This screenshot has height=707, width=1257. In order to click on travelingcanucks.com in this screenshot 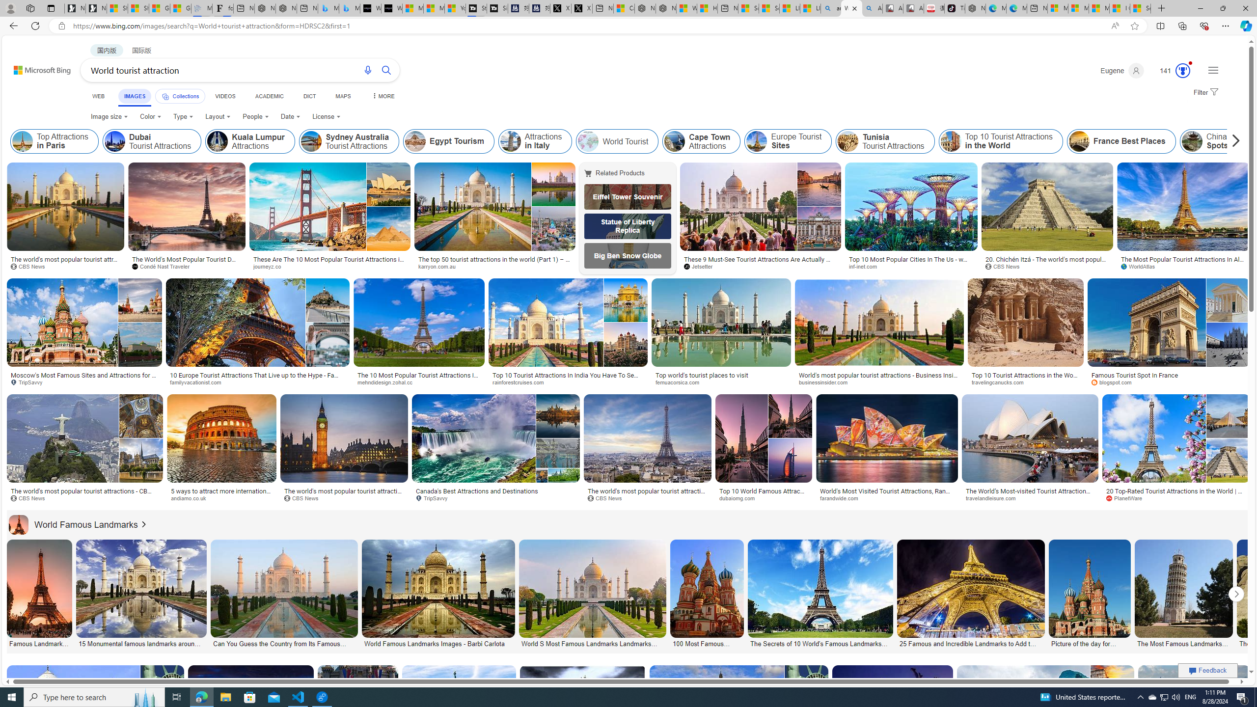, I will do `click(1025, 382)`.